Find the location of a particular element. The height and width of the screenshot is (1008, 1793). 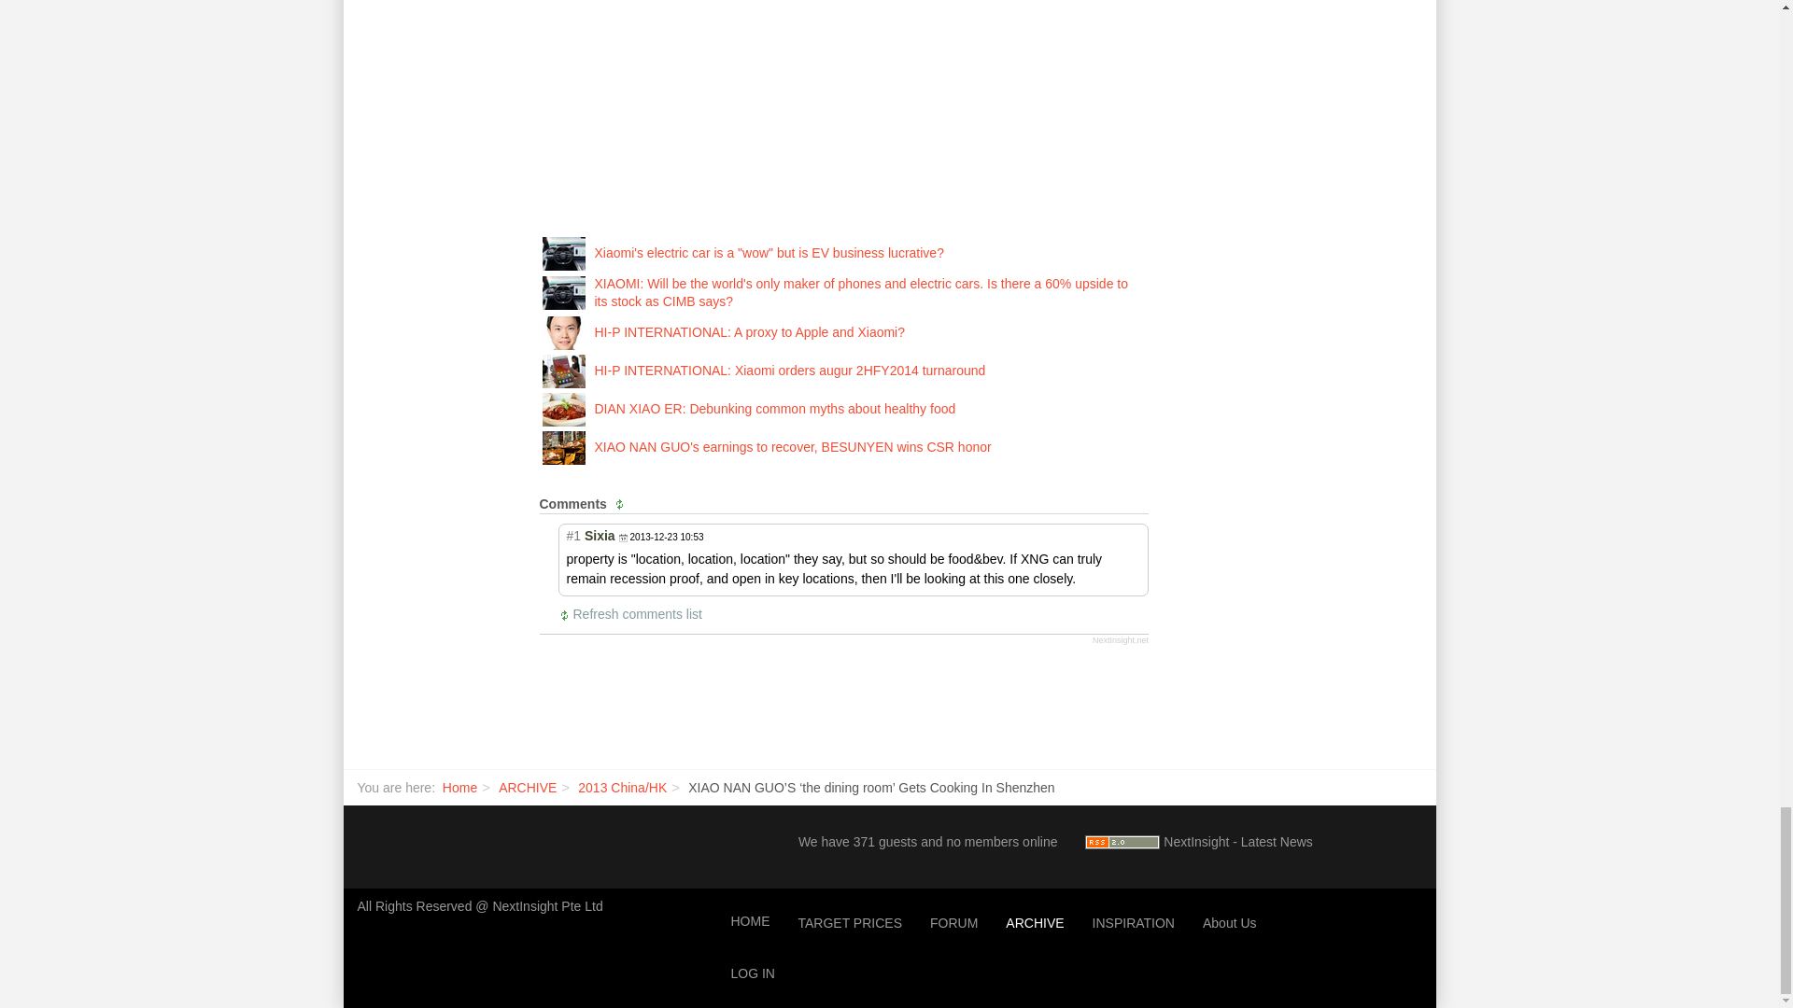

XIAO NAN GUO's earnings to recover, BESUNYEN wins CSR honor is located at coordinates (563, 446).